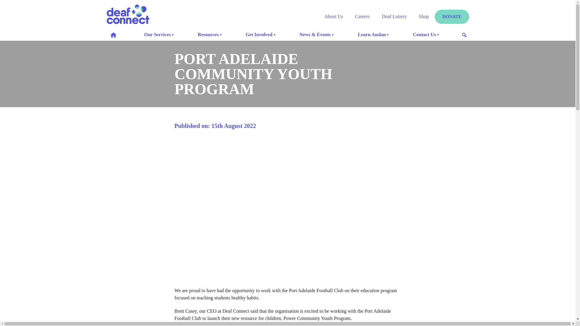  I want to click on Get Involved, so click(261, 35).